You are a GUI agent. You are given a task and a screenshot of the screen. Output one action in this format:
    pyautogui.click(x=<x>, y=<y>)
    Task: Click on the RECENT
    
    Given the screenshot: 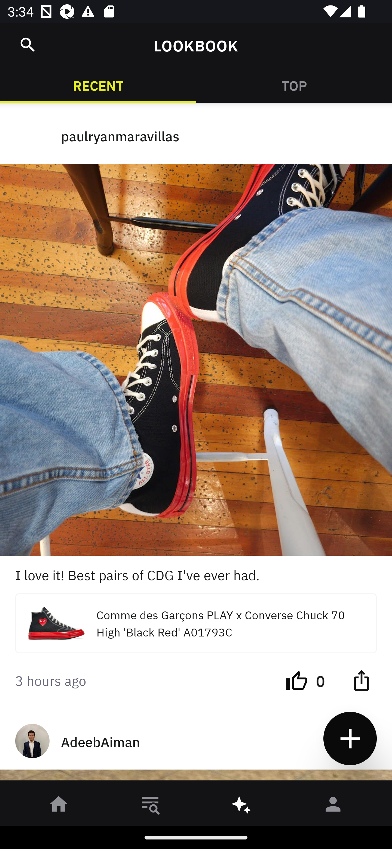 What is the action you would take?
    pyautogui.click(x=98, y=85)
    